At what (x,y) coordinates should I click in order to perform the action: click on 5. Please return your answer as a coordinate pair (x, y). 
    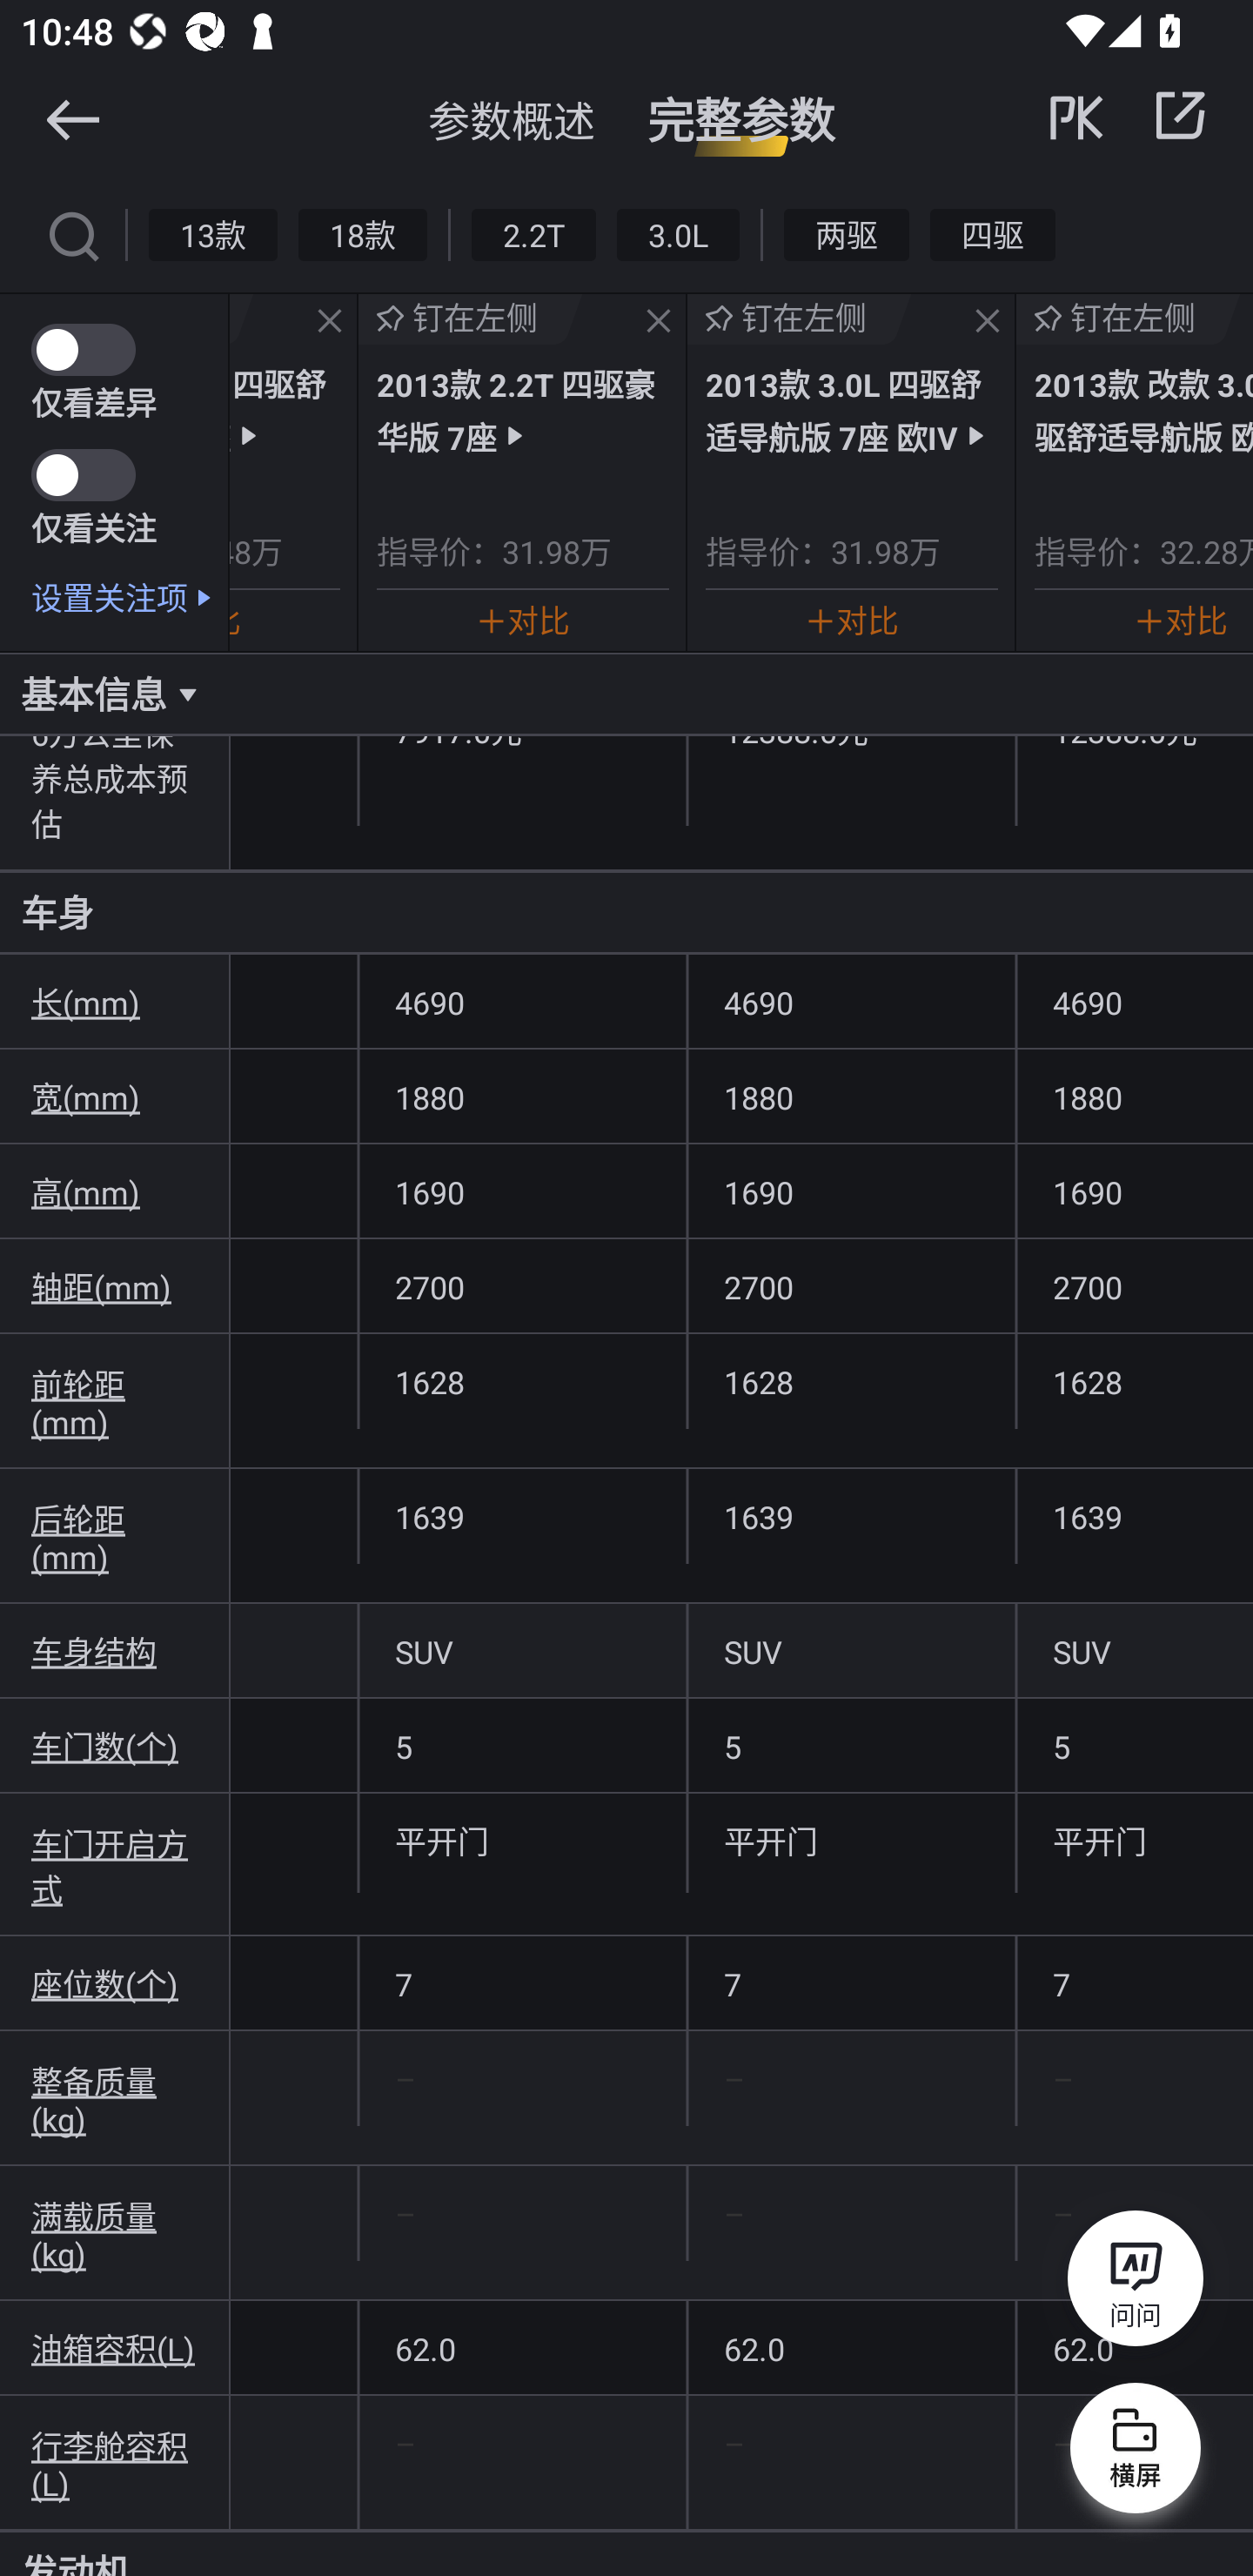
    Looking at the image, I should click on (1135, 1745).